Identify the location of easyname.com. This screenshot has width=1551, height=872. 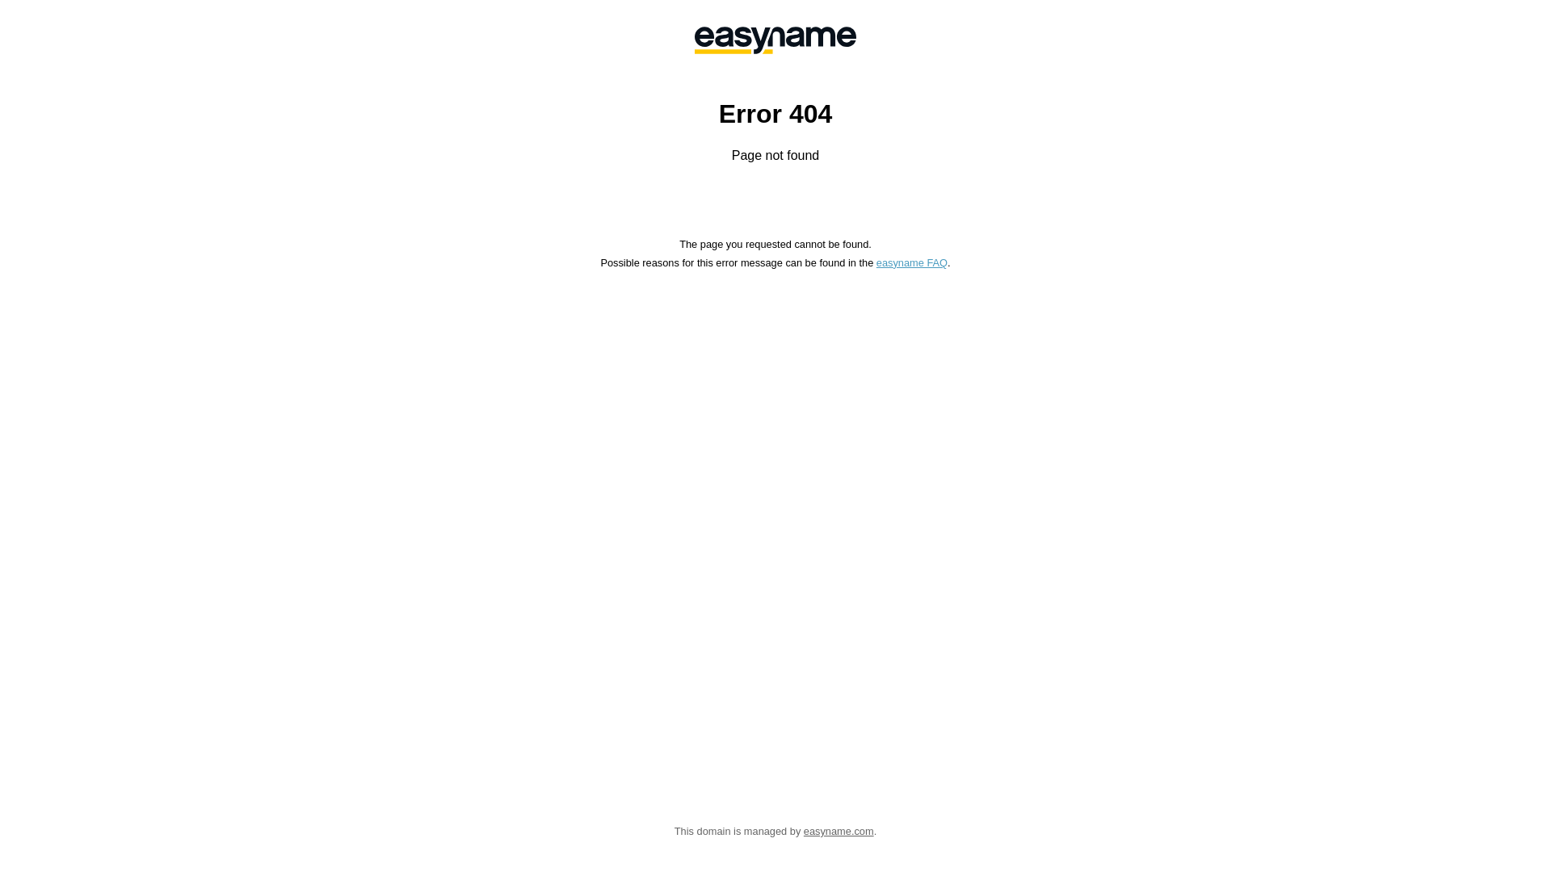
(839, 832).